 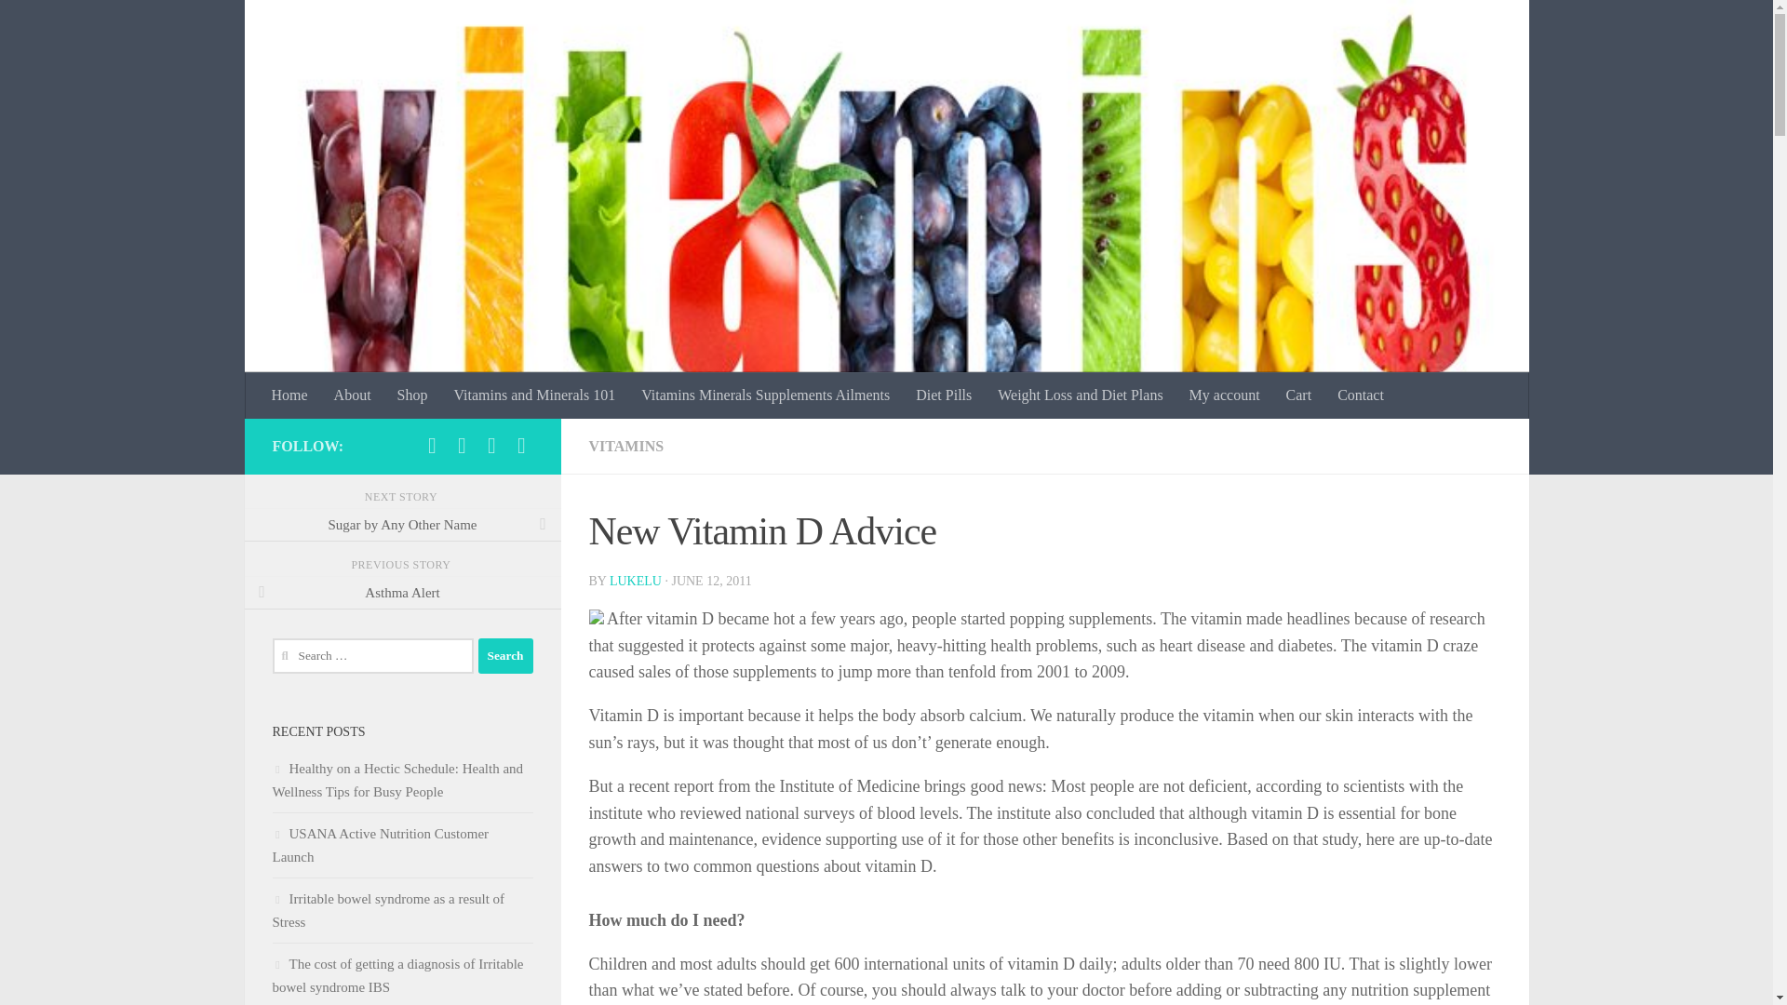 What do you see at coordinates (1361, 395) in the screenshot?
I see `Contact` at bounding box center [1361, 395].